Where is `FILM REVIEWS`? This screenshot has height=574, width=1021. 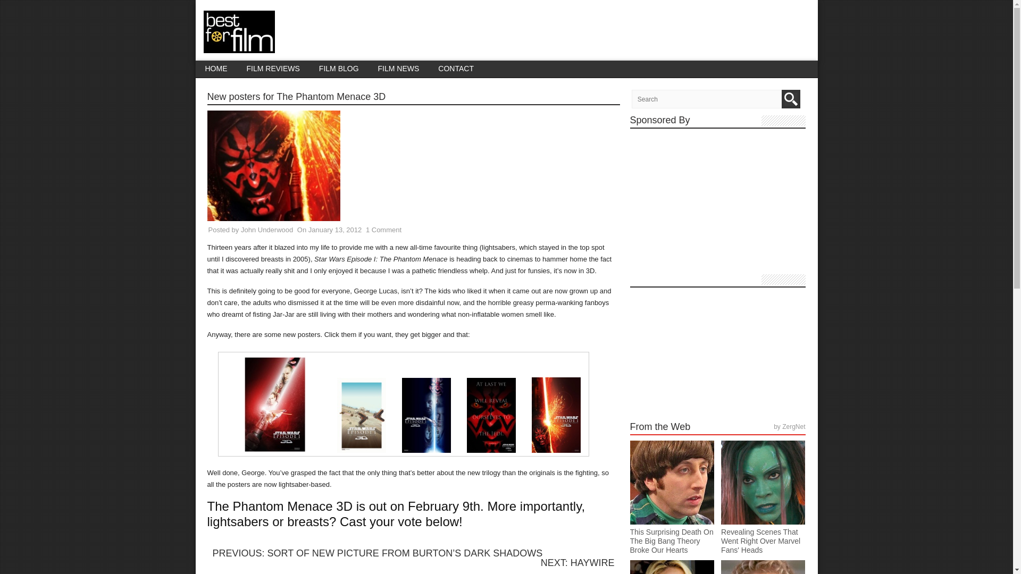
FILM REVIEWS is located at coordinates (273, 69).